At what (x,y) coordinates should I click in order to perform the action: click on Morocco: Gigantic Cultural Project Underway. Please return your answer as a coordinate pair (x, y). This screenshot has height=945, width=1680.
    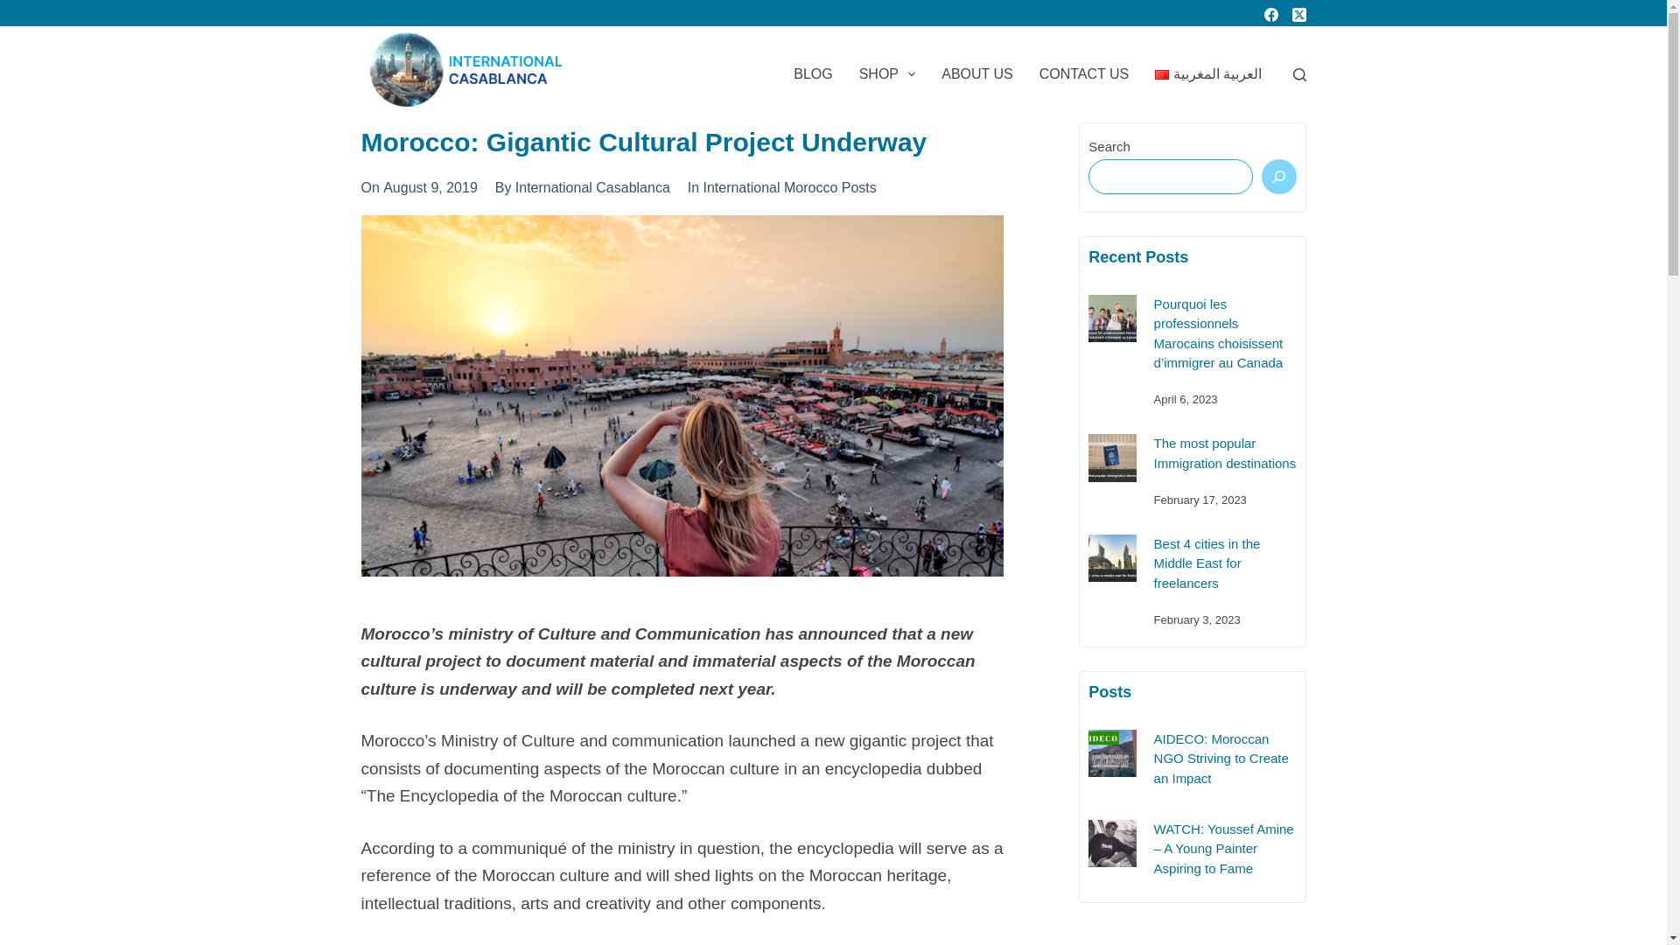
    Looking at the image, I should click on (682, 142).